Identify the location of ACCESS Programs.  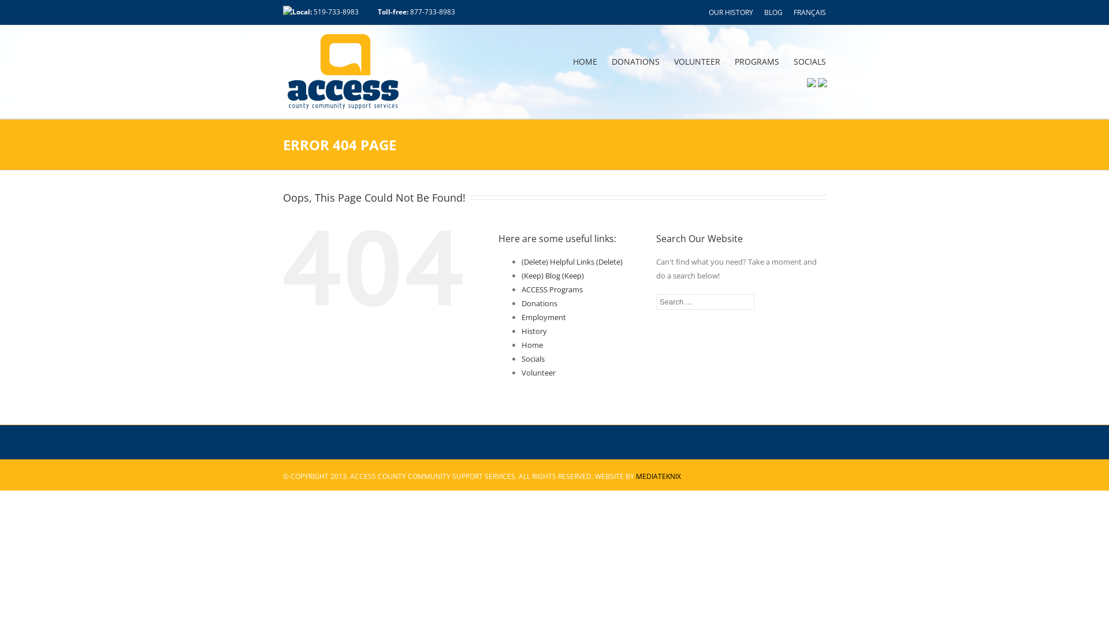
(552, 289).